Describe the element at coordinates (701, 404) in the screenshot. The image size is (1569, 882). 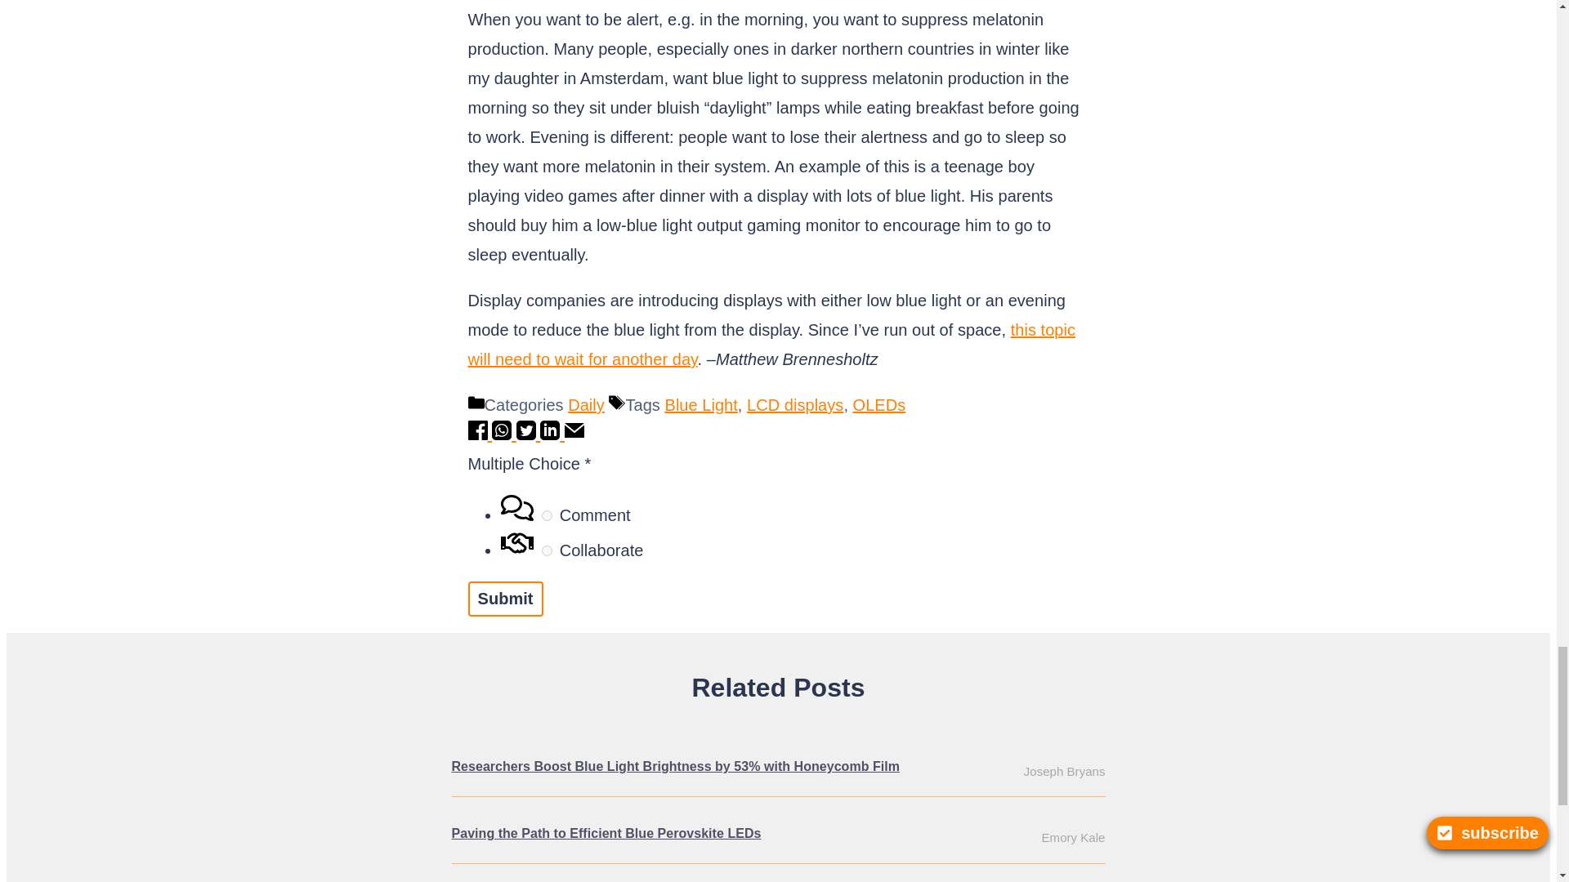
I see `Blue Light` at that location.